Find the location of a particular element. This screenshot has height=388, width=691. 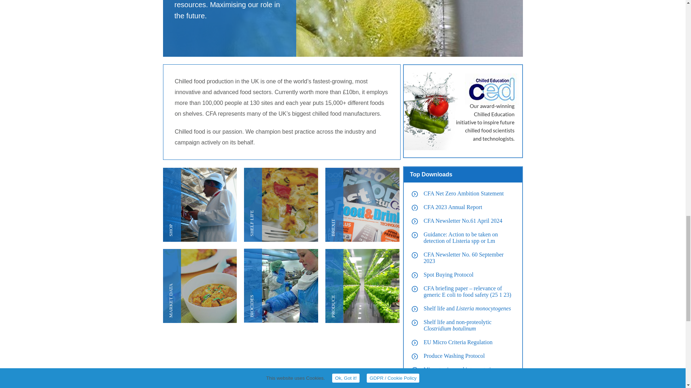

CFA Newsletter No.61 April 2024 is located at coordinates (463, 221).